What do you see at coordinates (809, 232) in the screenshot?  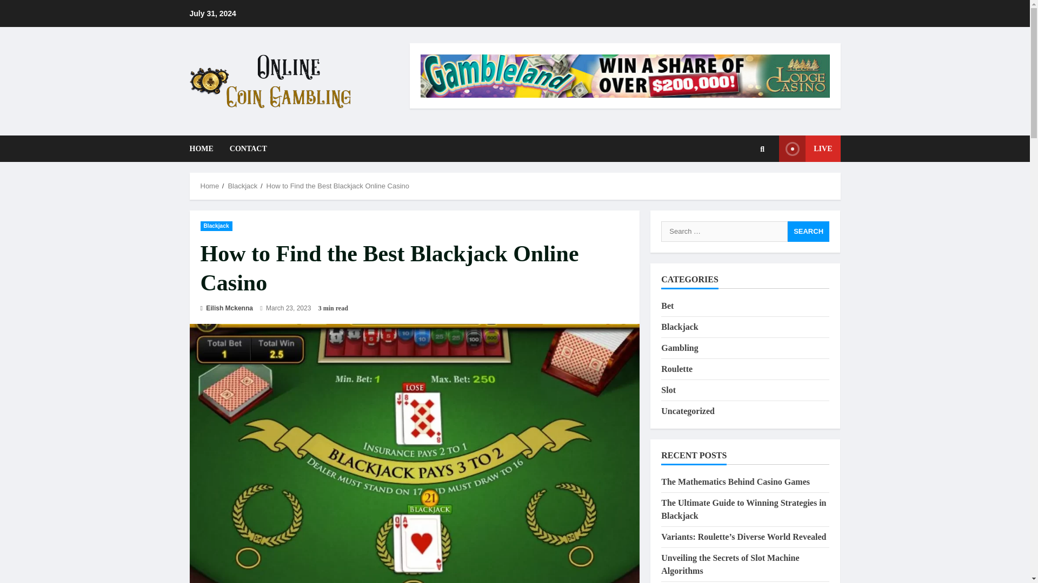 I see `Search` at bounding box center [809, 232].